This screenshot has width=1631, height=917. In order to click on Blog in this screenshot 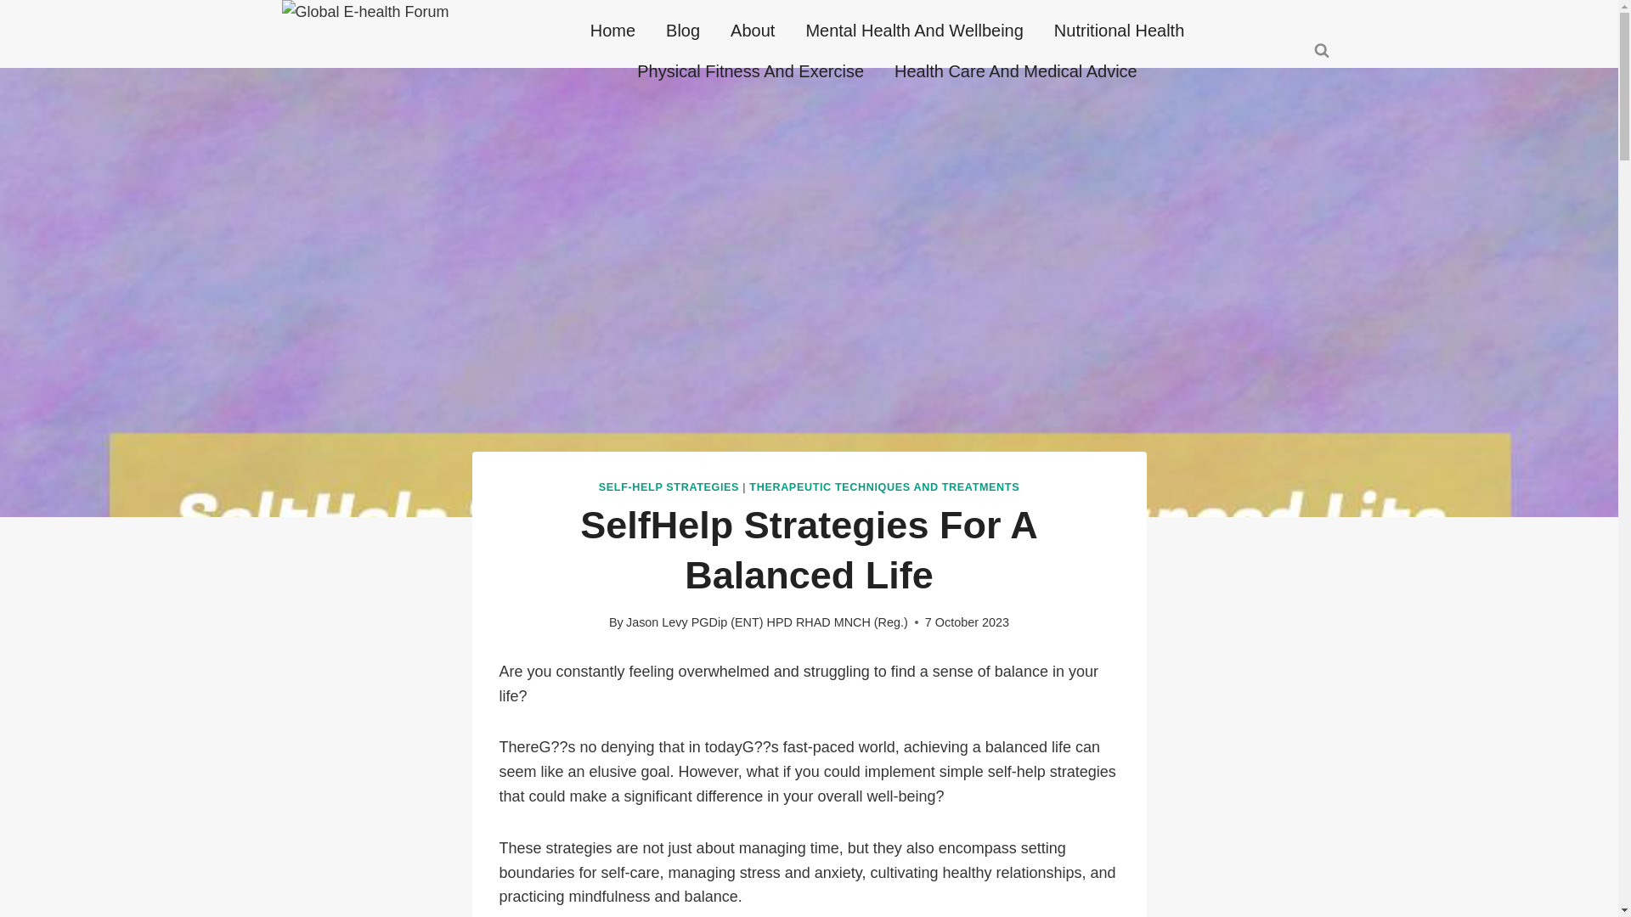, I will do `click(683, 31)`.